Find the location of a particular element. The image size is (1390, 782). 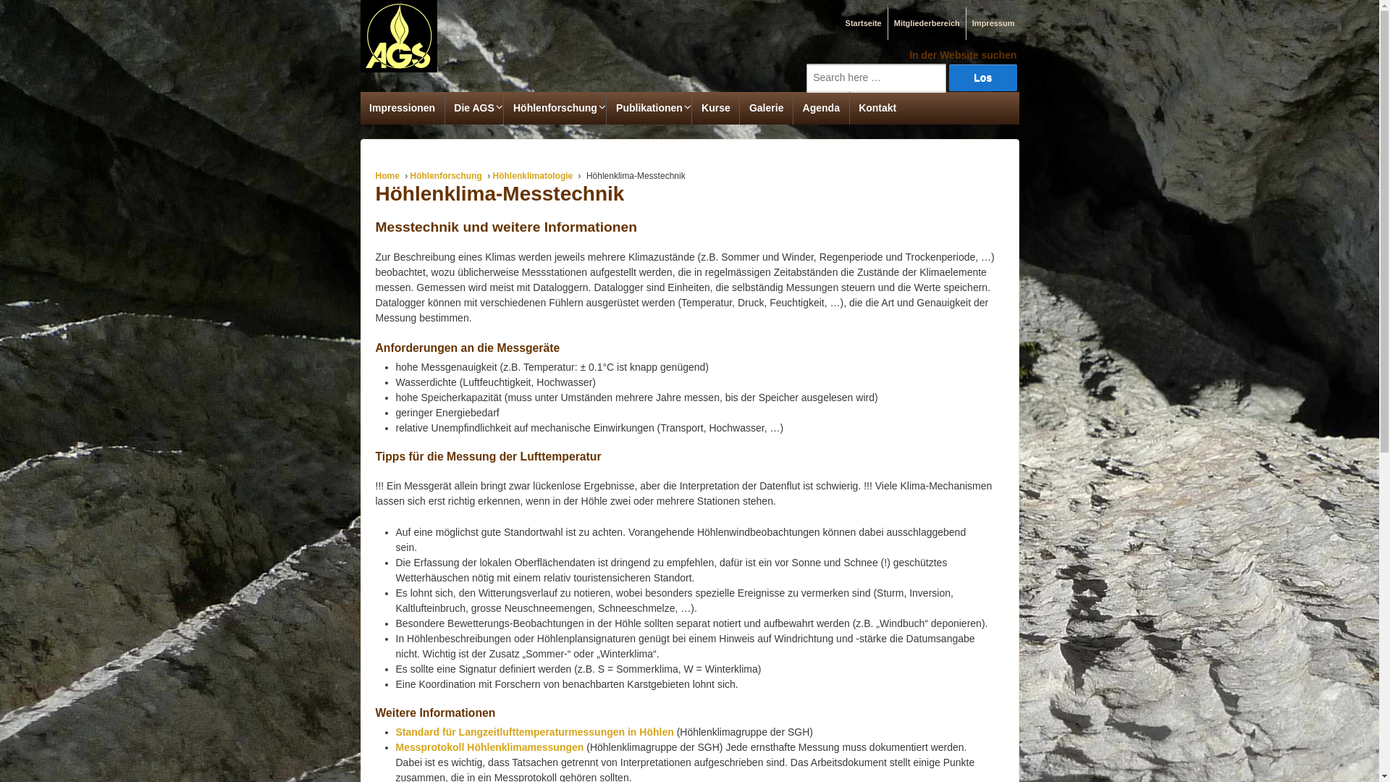

Publikationen is located at coordinates (649, 109).